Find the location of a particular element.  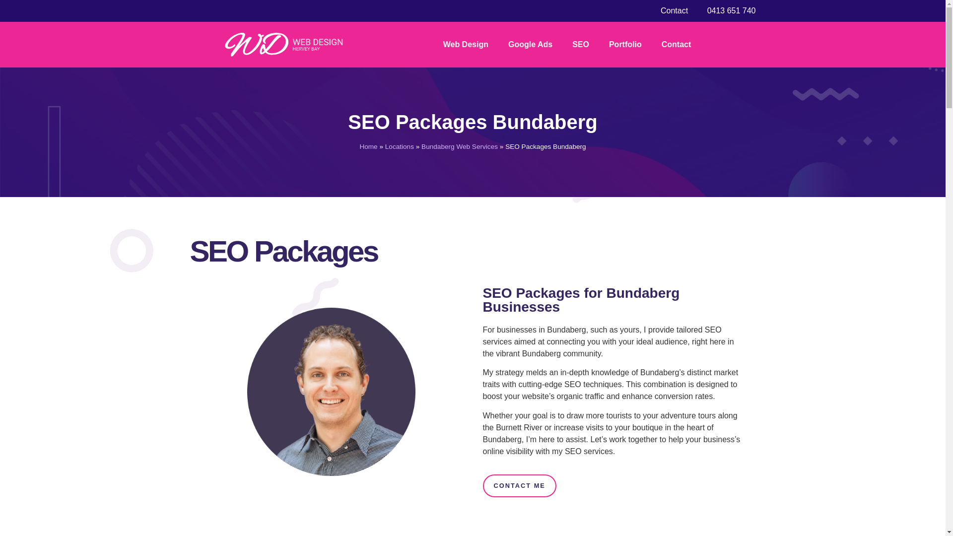

Home is located at coordinates (368, 147).